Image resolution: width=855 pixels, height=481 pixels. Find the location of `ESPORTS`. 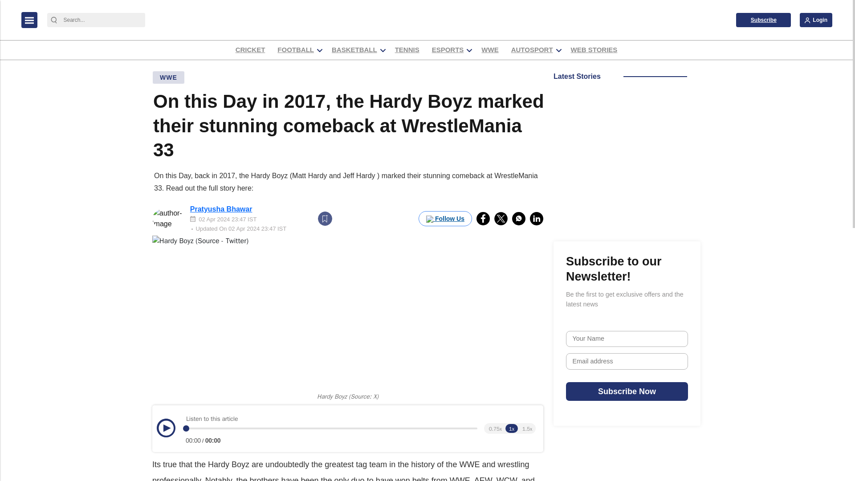

ESPORTS is located at coordinates (448, 50).